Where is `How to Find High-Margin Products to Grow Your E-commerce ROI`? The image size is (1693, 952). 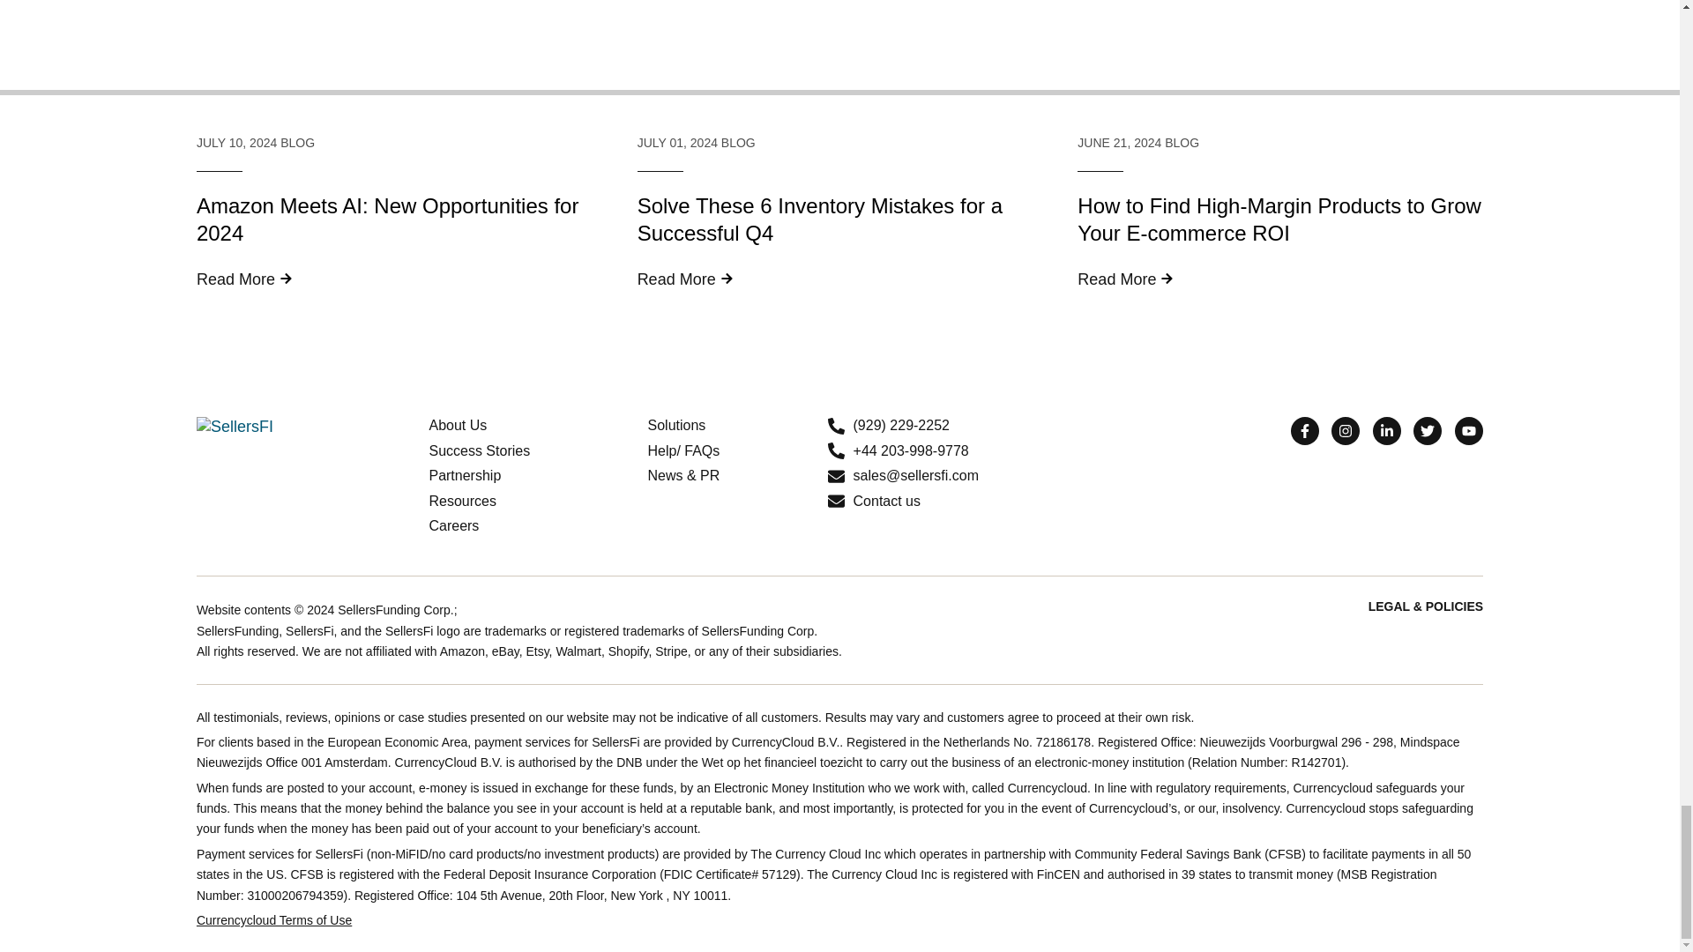
How to Find High-Margin Products to Grow Your E-commerce ROI is located at coordinates (1279, 55).